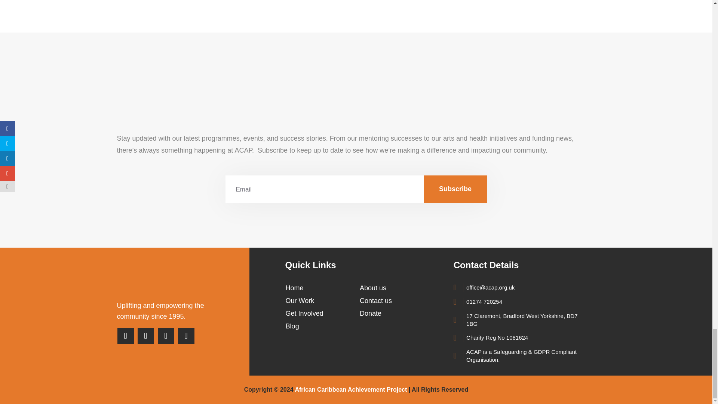 The width and height of the screenshot is (718, 404). I want to click on About us, so click(372, 288).